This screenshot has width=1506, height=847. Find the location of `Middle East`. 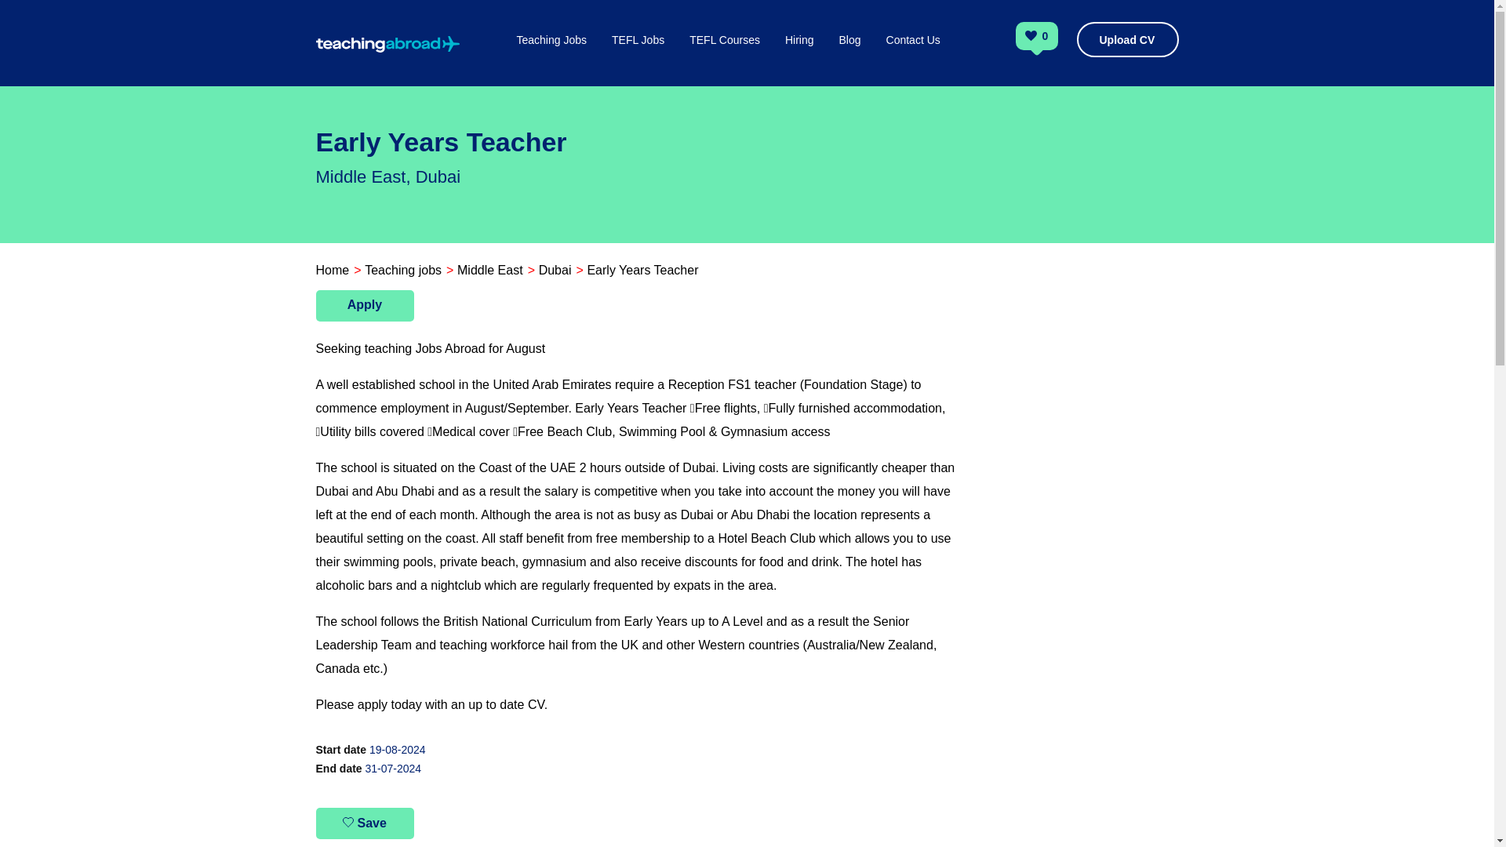

Middle East is located at coordinates (489, 270).